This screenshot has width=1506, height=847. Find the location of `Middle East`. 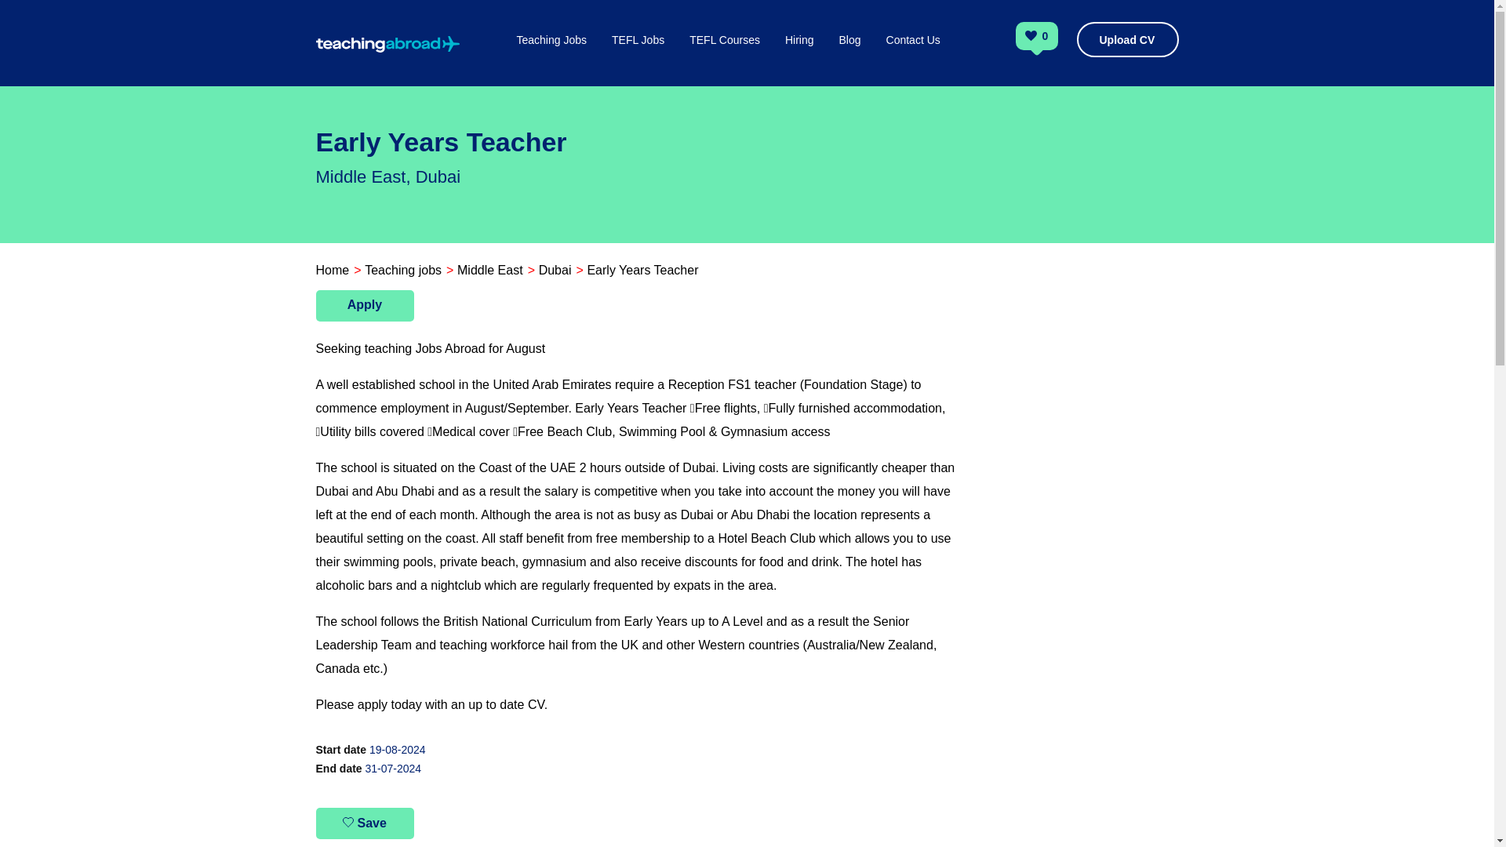

Middle East is located at coordinates (489, 270).